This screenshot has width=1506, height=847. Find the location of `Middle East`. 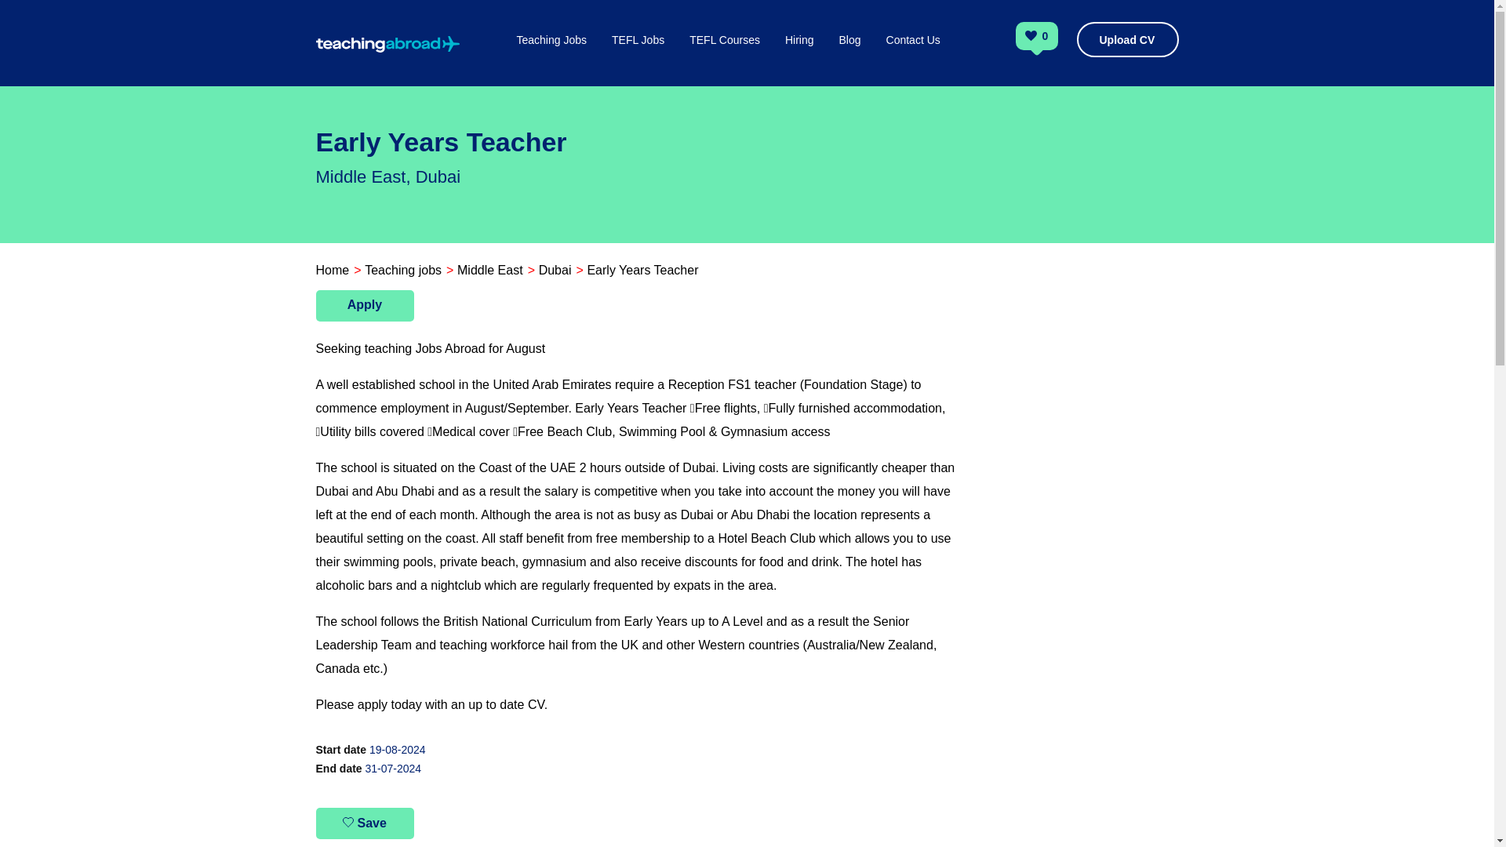

Middle East is located at coordinates (489, 270).